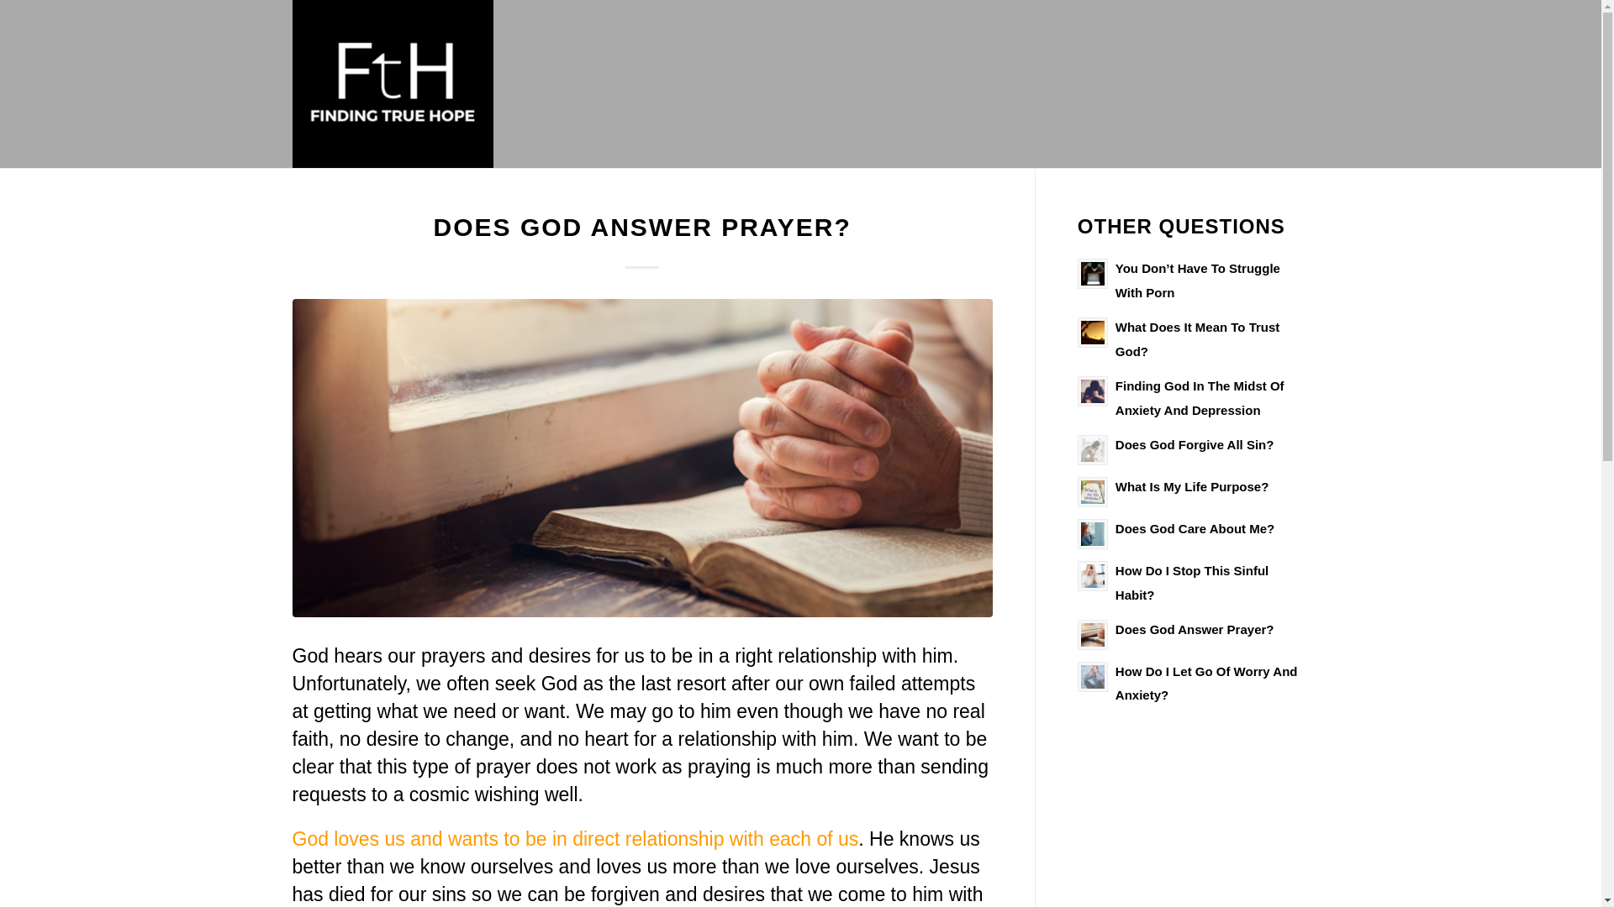 This screenshot has height=907, width=1614. Describe the element at coordinates (1197, 339) in the screenshot. I see `What Does It Mean To Trust God?` at that location.